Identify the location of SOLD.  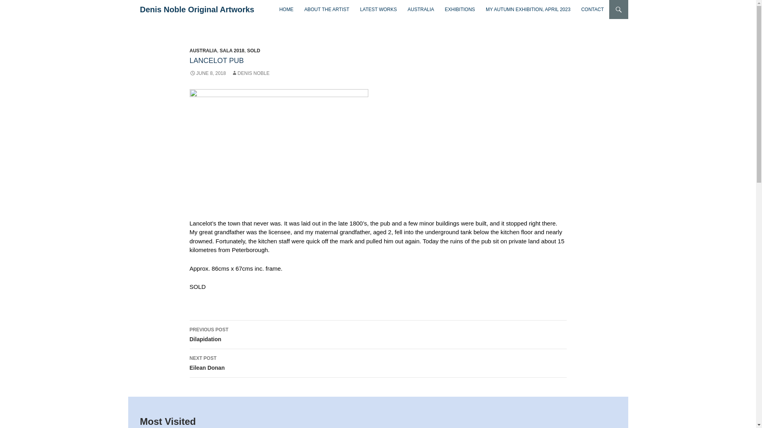
(253, 51).